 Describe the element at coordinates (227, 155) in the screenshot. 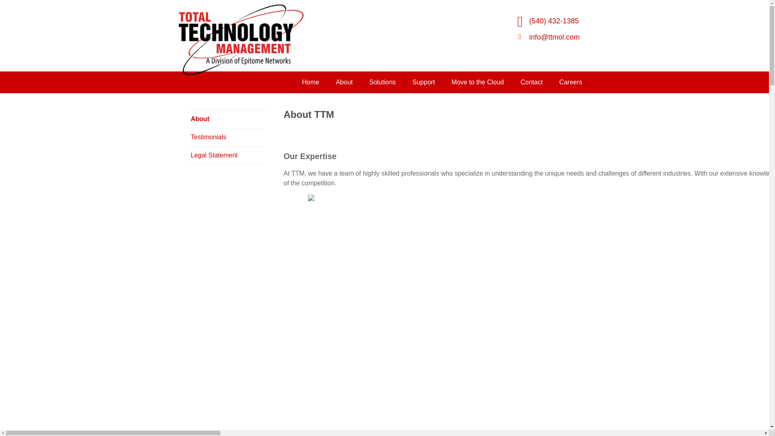

I see `Legal Statement` at that location.